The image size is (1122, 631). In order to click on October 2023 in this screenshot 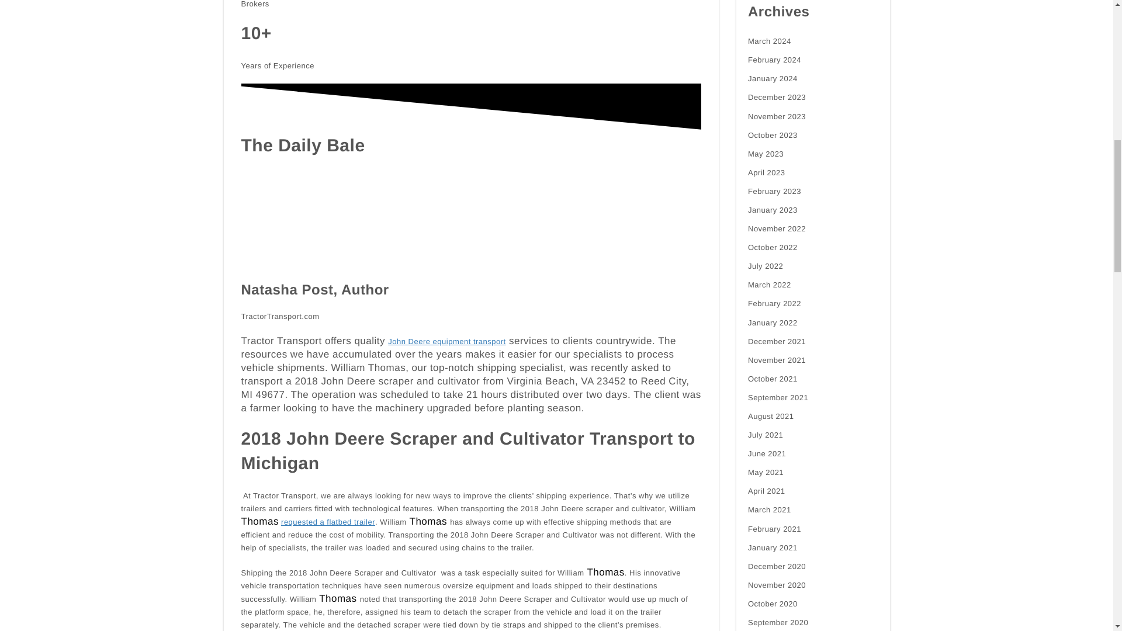, I will do `click(773, 136)`.